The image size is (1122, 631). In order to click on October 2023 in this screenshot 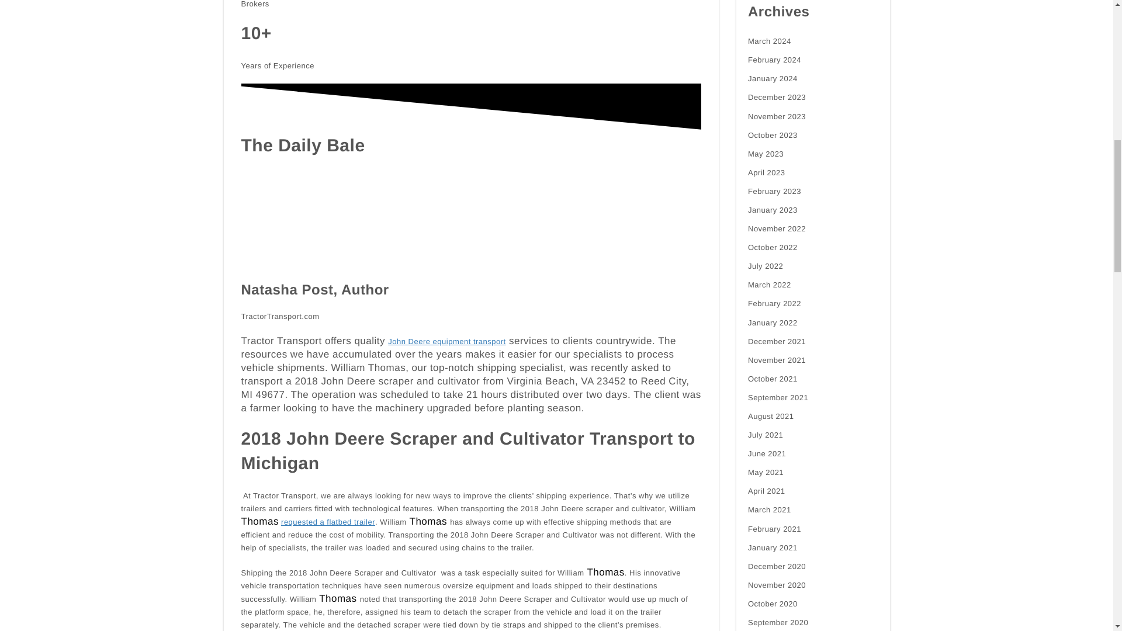, I will do `click(773, 136)`.